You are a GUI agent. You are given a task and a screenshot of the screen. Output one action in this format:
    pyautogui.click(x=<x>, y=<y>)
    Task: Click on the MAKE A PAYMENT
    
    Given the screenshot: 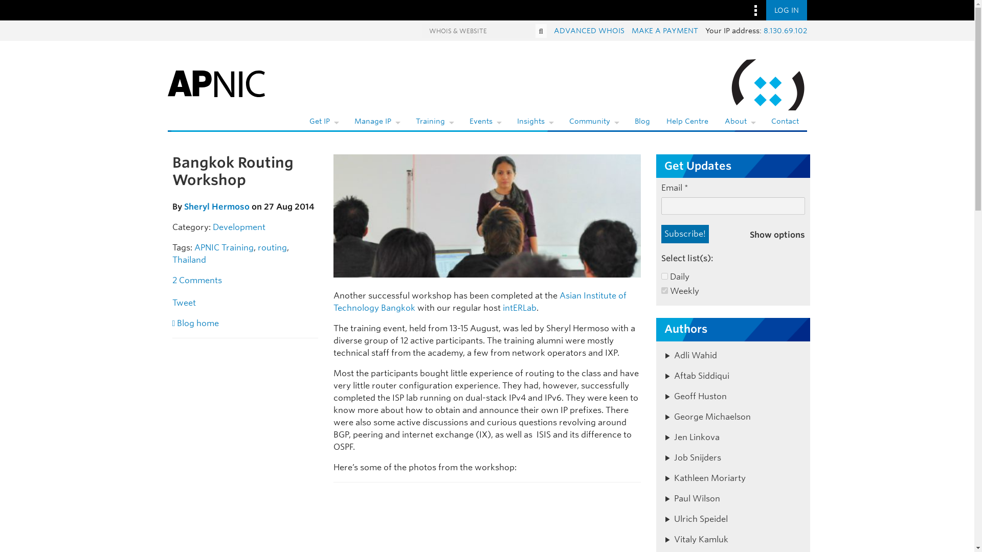 What is the action you would take?
    pyautogui.click(x=664, y=31)
    